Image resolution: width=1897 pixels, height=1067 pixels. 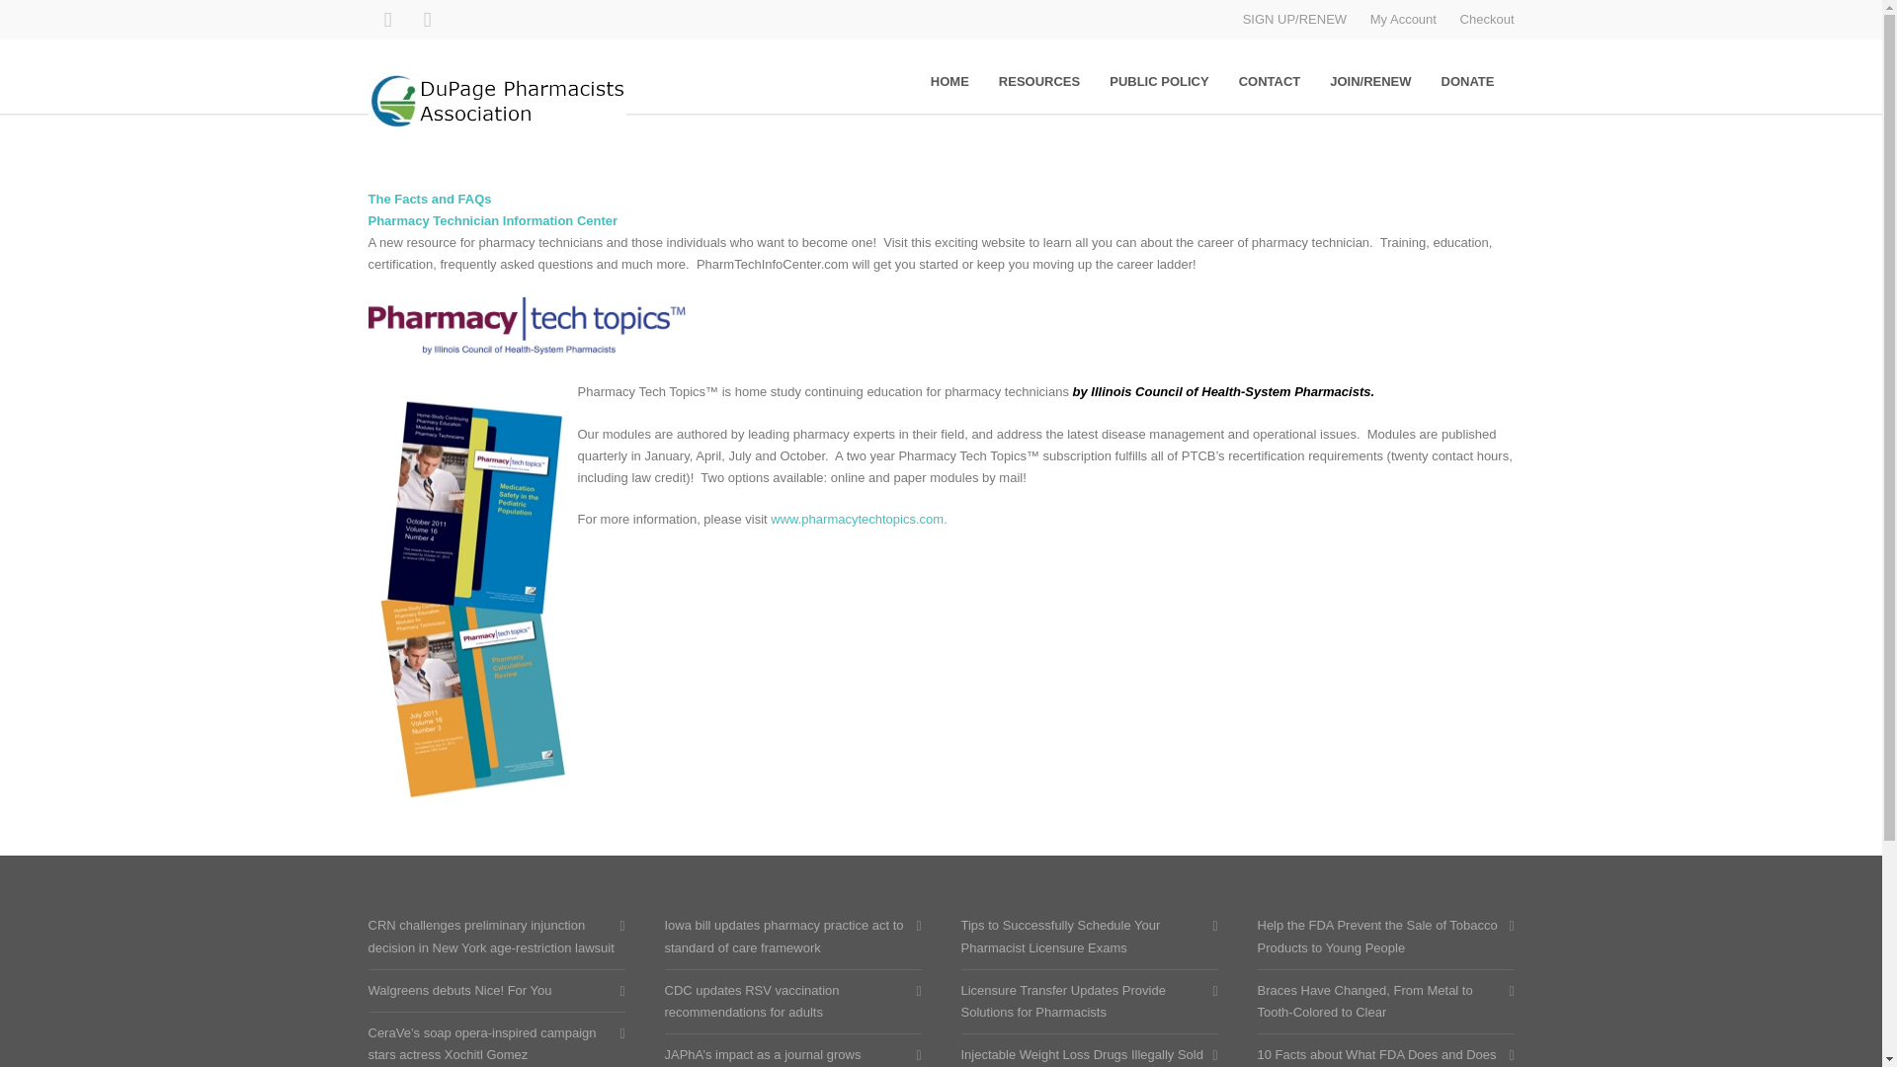 I want to click on Checkout, so click(x=1487, y=18).